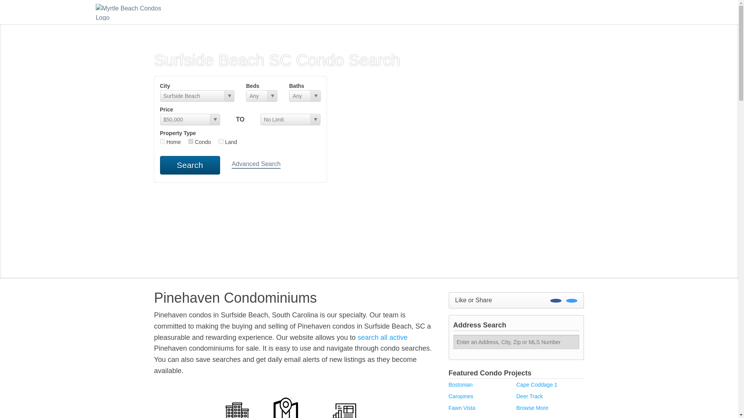 The image size is (744, 418). I want to click on Myrtle Beach Condos Logo, so click(134, 12).